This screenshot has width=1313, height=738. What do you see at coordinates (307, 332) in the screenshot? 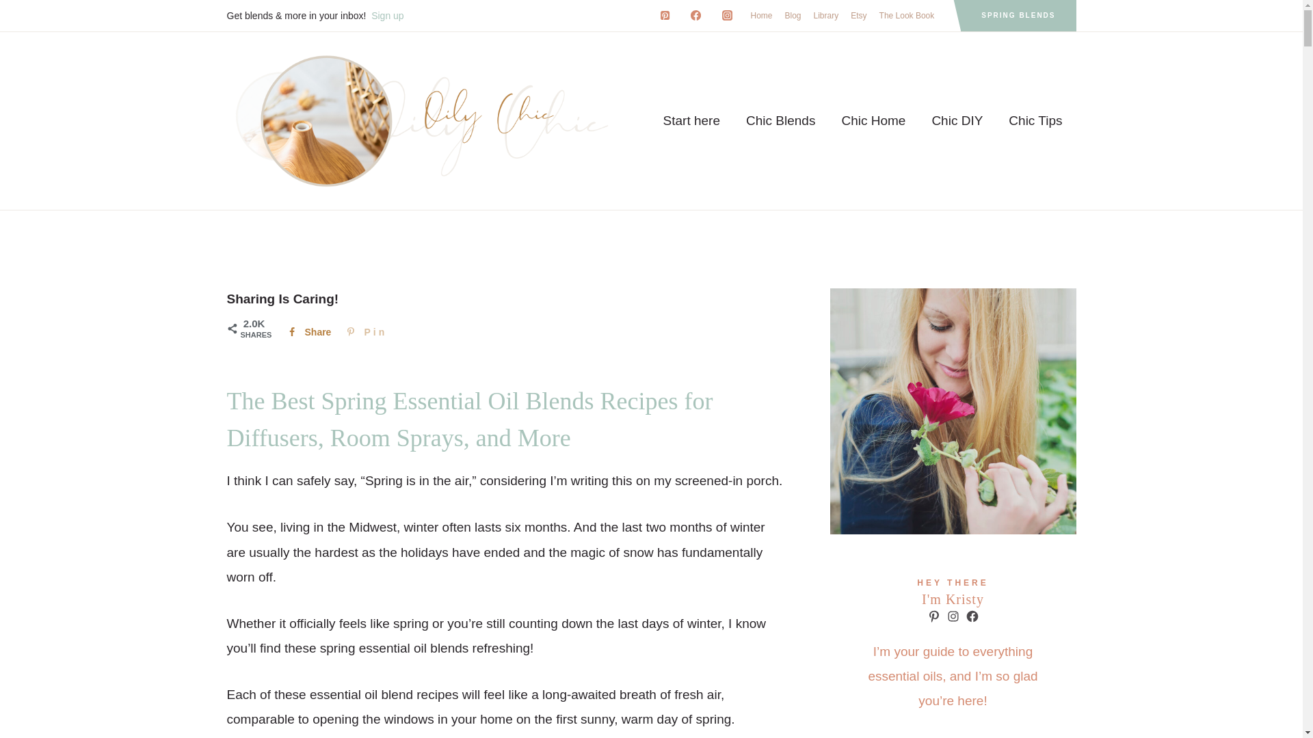
I see `Share` at bounding box center [307, 332].